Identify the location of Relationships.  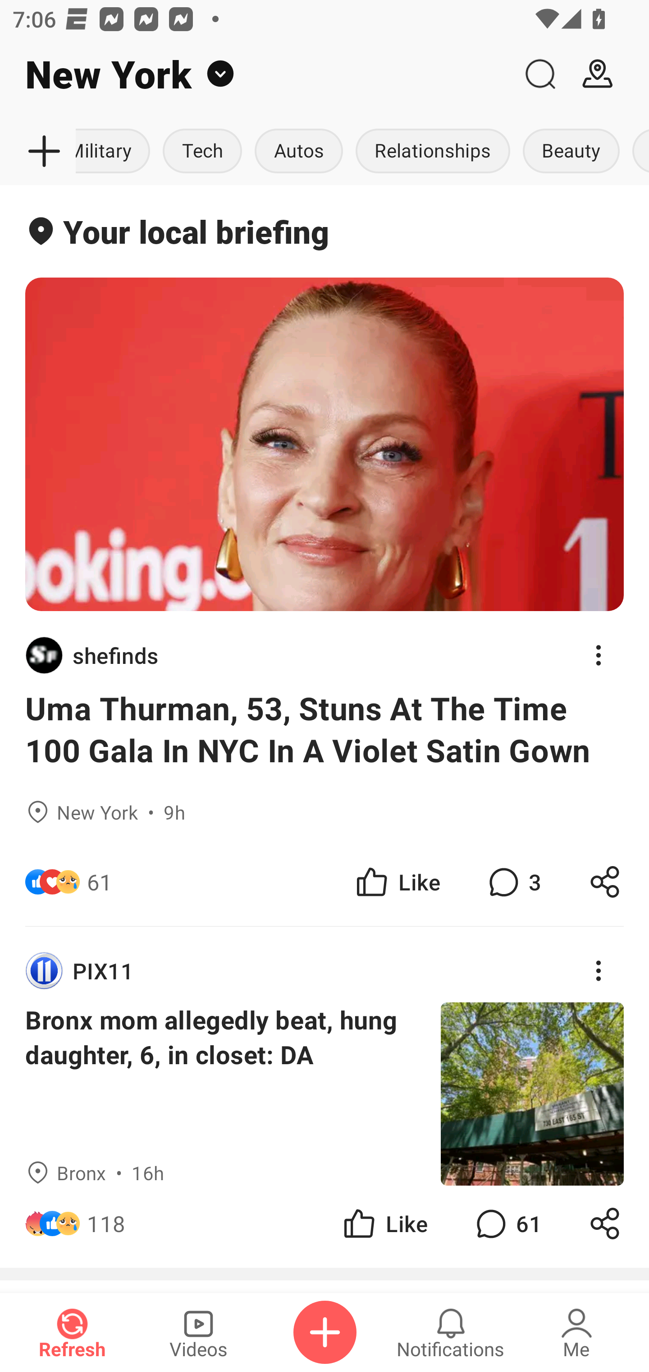
(433, 152).